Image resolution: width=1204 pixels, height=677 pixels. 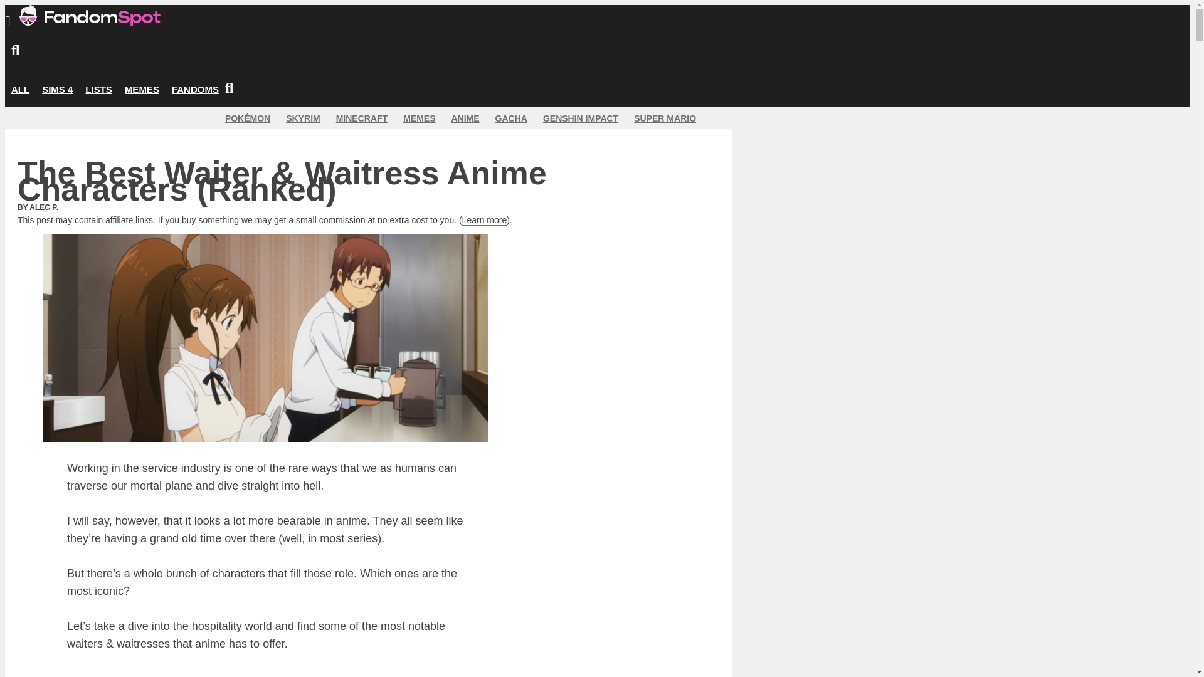 I want to click on GACHA, so click(x=510, y=118).